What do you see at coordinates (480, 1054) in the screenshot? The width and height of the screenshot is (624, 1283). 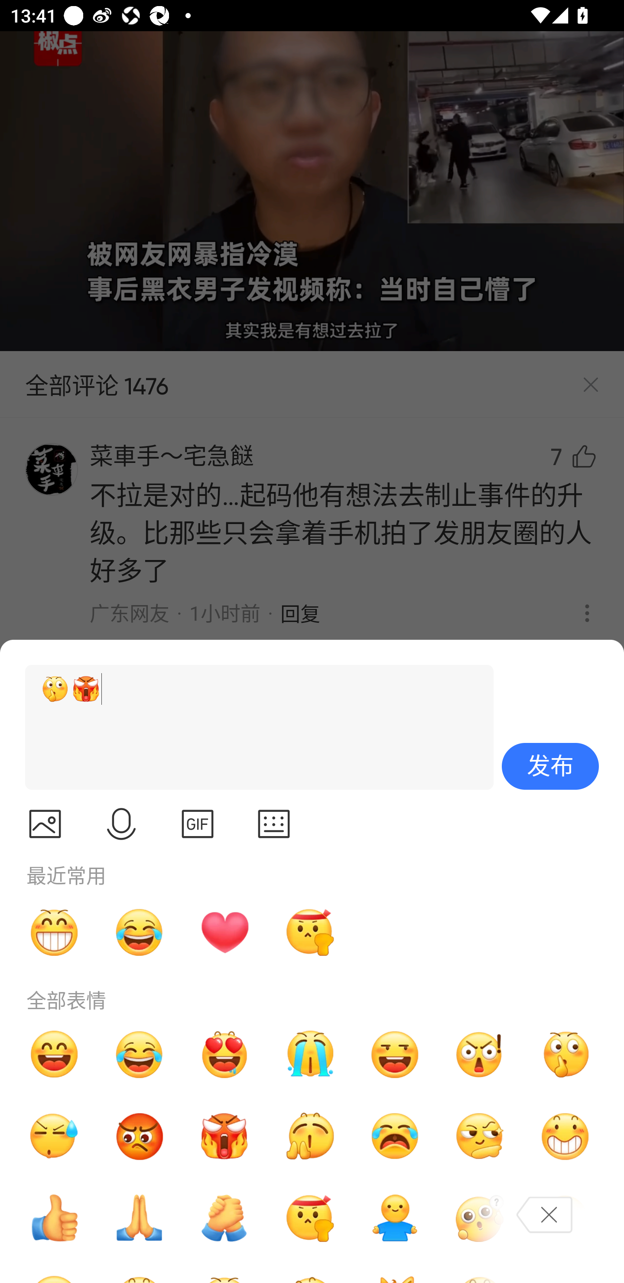 I see `吃惊` at bounding box center [480, 1054].